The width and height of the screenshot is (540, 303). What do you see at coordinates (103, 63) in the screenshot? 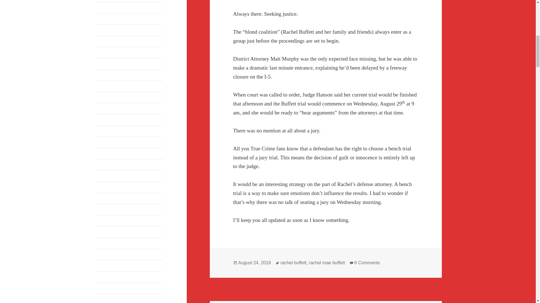
I see `June 2020` at bounding box center [103, 63].